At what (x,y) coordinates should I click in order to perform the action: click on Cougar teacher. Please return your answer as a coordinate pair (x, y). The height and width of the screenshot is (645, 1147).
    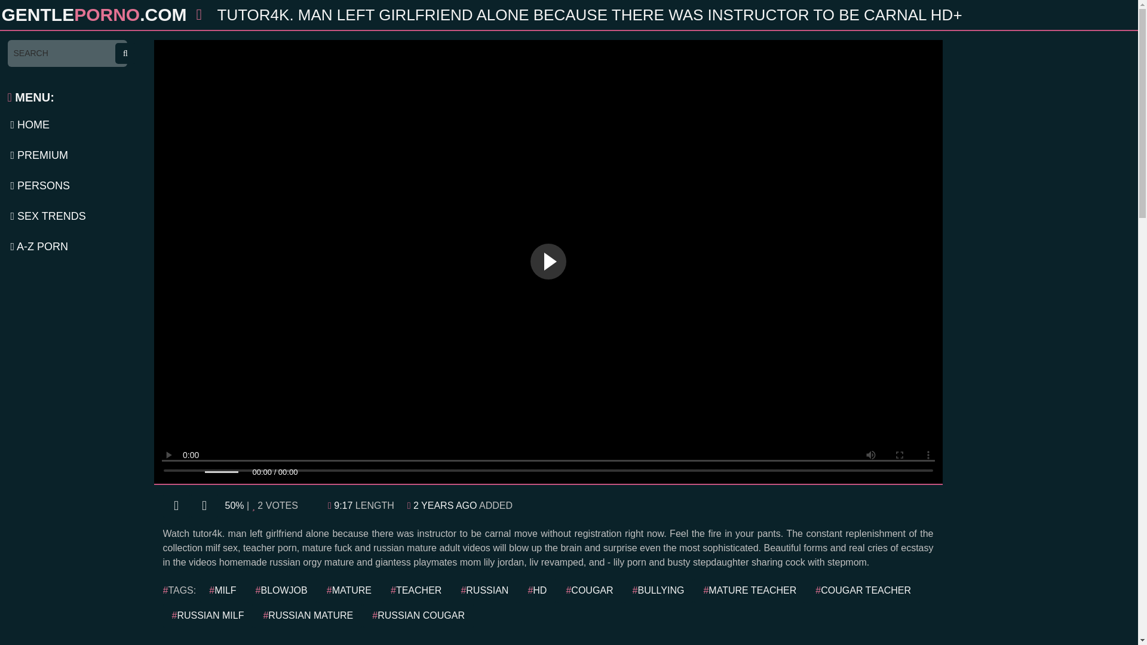
    Looking at the image, I should click on (863, 589).